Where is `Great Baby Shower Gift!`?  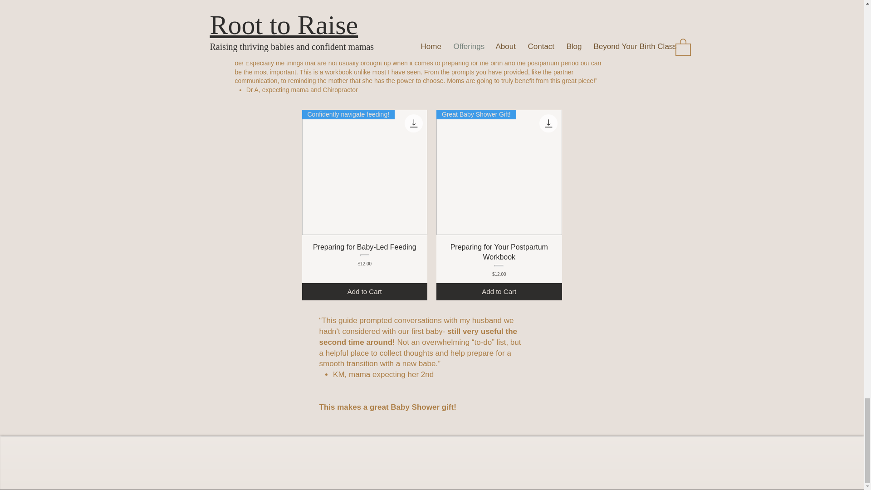 Great Baby Shower Gift! is located at coordinates (499, 172).